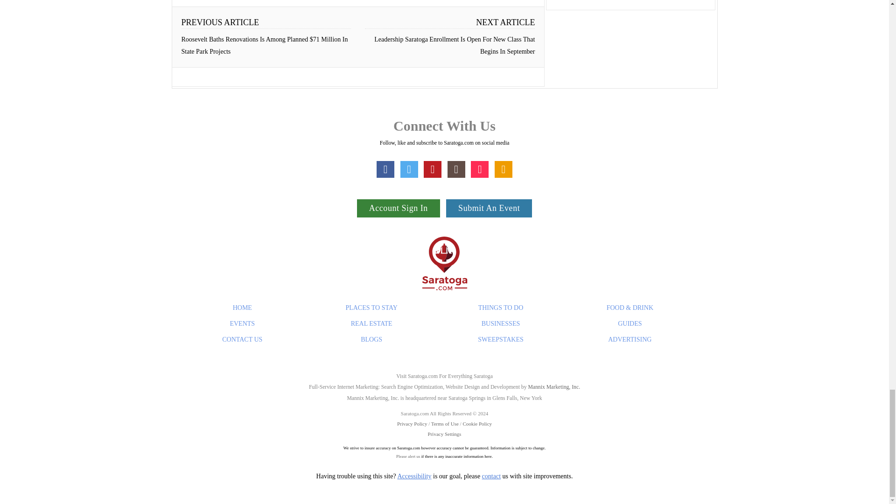 The height and width of the screenshot is (504, 896). Describe the element at coordinates (433, 169) in the screenshot. I see `Pinterest` at that location.